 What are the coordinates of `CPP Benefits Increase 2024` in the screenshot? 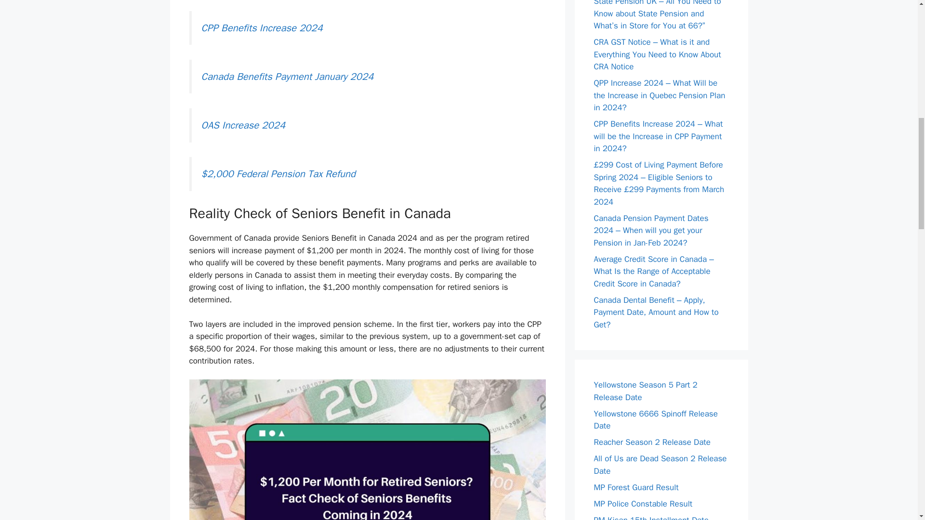 It's located at (262, 28).